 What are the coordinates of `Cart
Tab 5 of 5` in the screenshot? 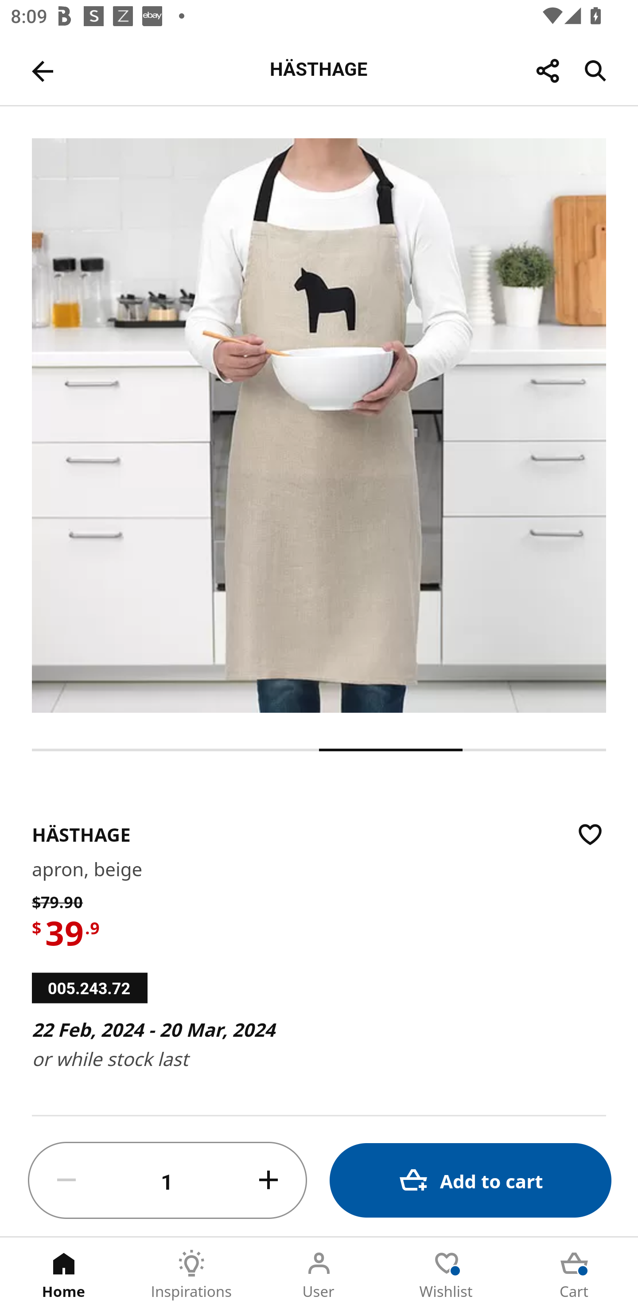 It's located at (574, 1275).